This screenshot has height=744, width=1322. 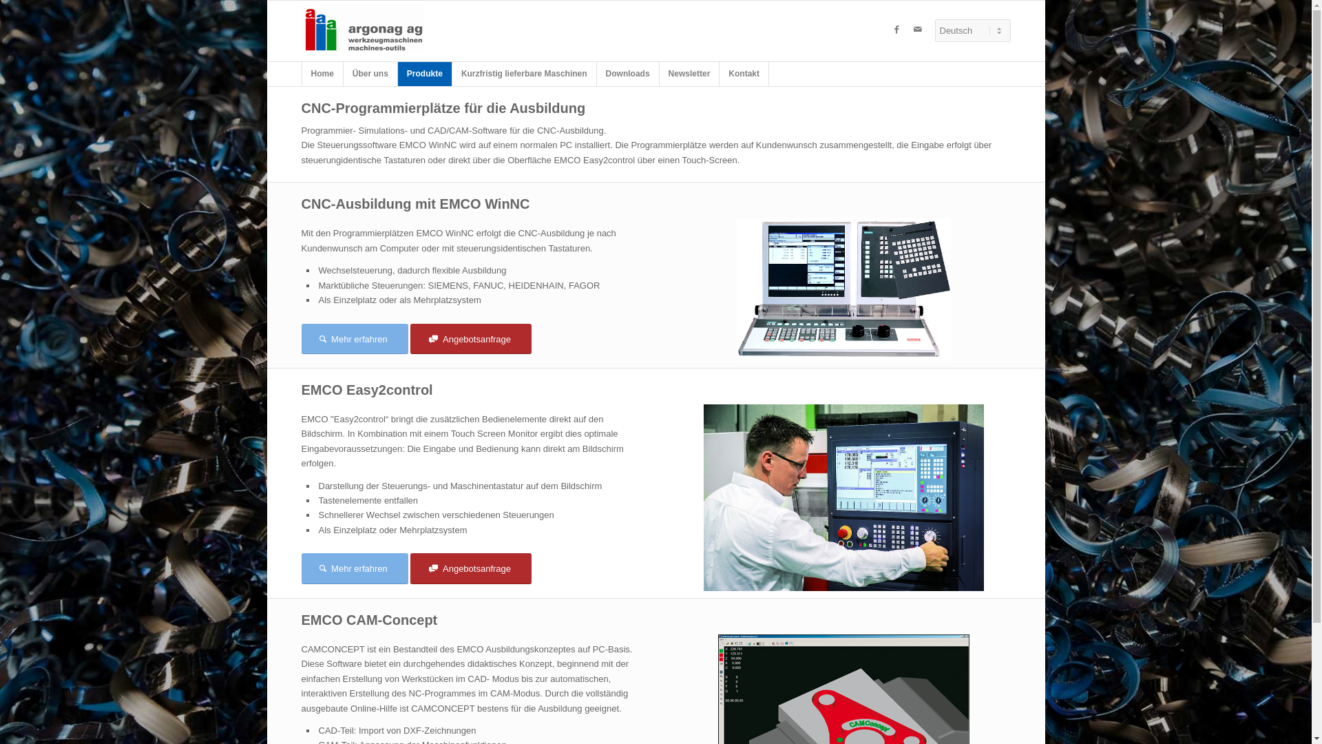 What do you see at coordinates (471, 569) in the screenshot?
I see `Angebotsanfrage` at bounding box center [471, 569].